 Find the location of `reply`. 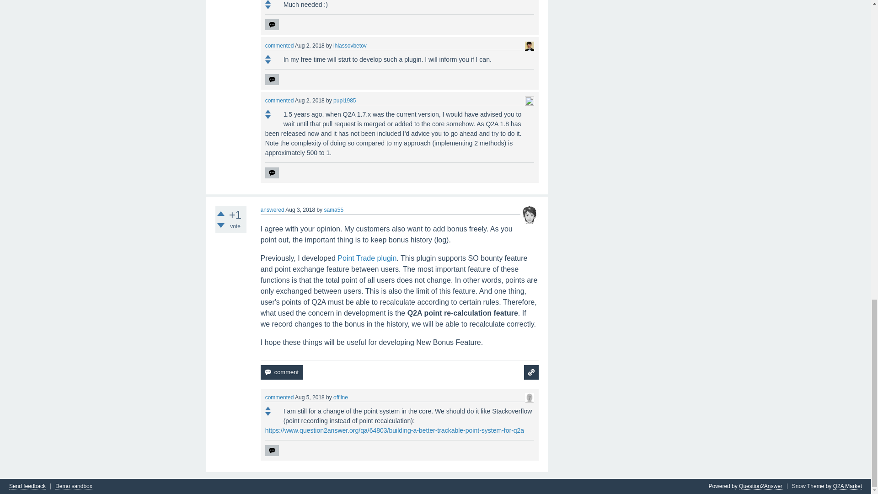

reply is located at coordinates (272, 80).